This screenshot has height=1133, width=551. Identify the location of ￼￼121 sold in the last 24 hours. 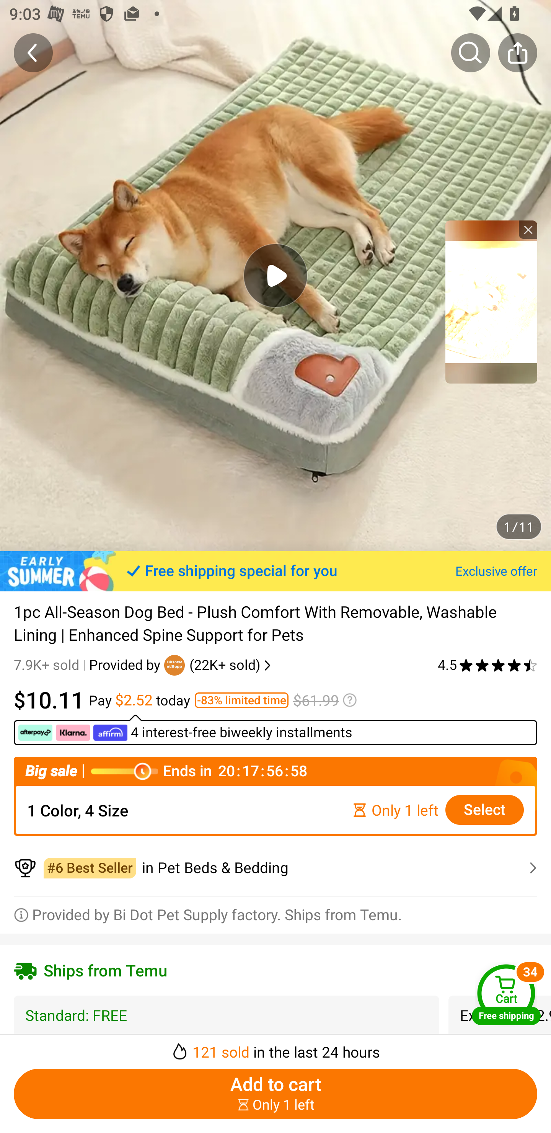
(275, 1048).